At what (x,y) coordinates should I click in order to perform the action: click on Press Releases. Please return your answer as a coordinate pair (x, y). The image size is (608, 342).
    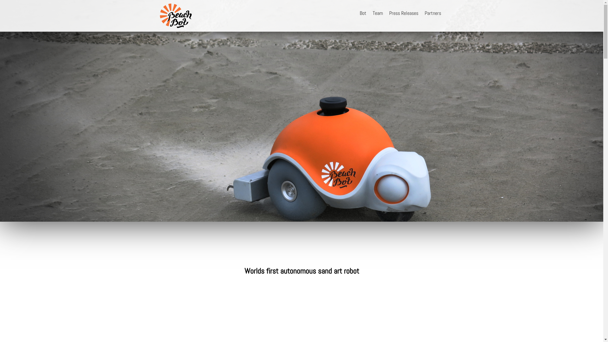
    Looking at the image, I should click on (403, 13).